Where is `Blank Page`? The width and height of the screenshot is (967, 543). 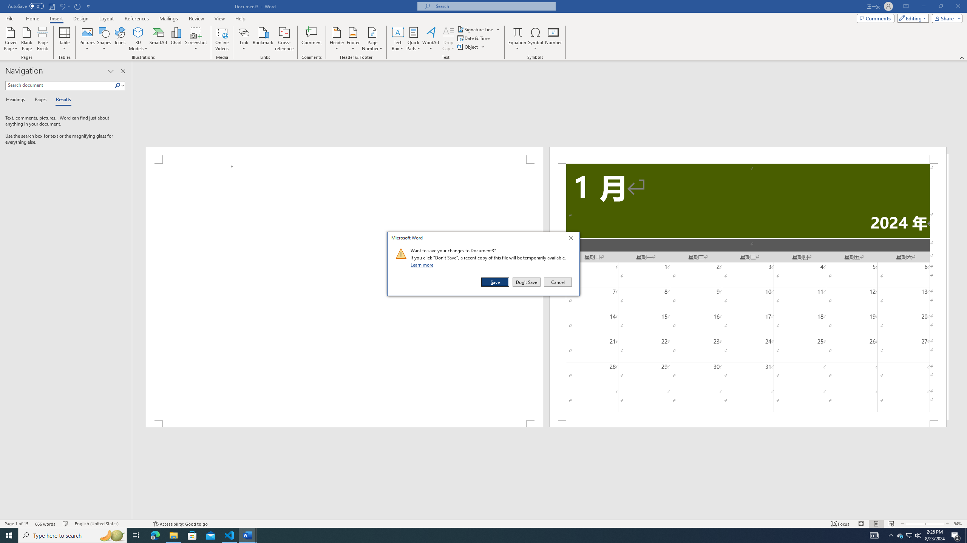
Blank Page is located at coordinates (27, 39).